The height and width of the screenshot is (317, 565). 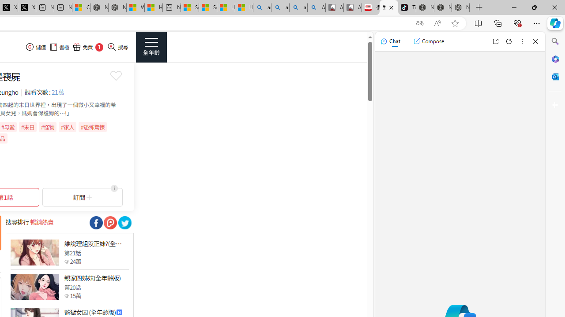 What do you see at coordinates (555, 23) in the screenshot?
I see `Copilot (Ctrl+Shift+.)` at bounding box center [555, 23].